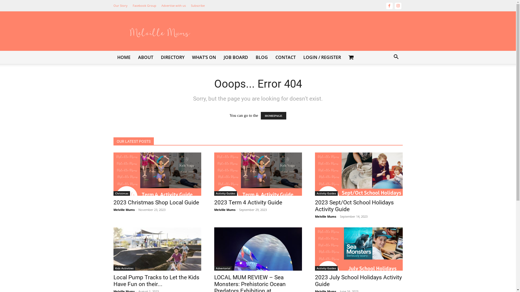 This screenshot has width=520, height=292. Describe the element at coordinates (120, 5) in the screenshot. I see `Our Story` at that location.